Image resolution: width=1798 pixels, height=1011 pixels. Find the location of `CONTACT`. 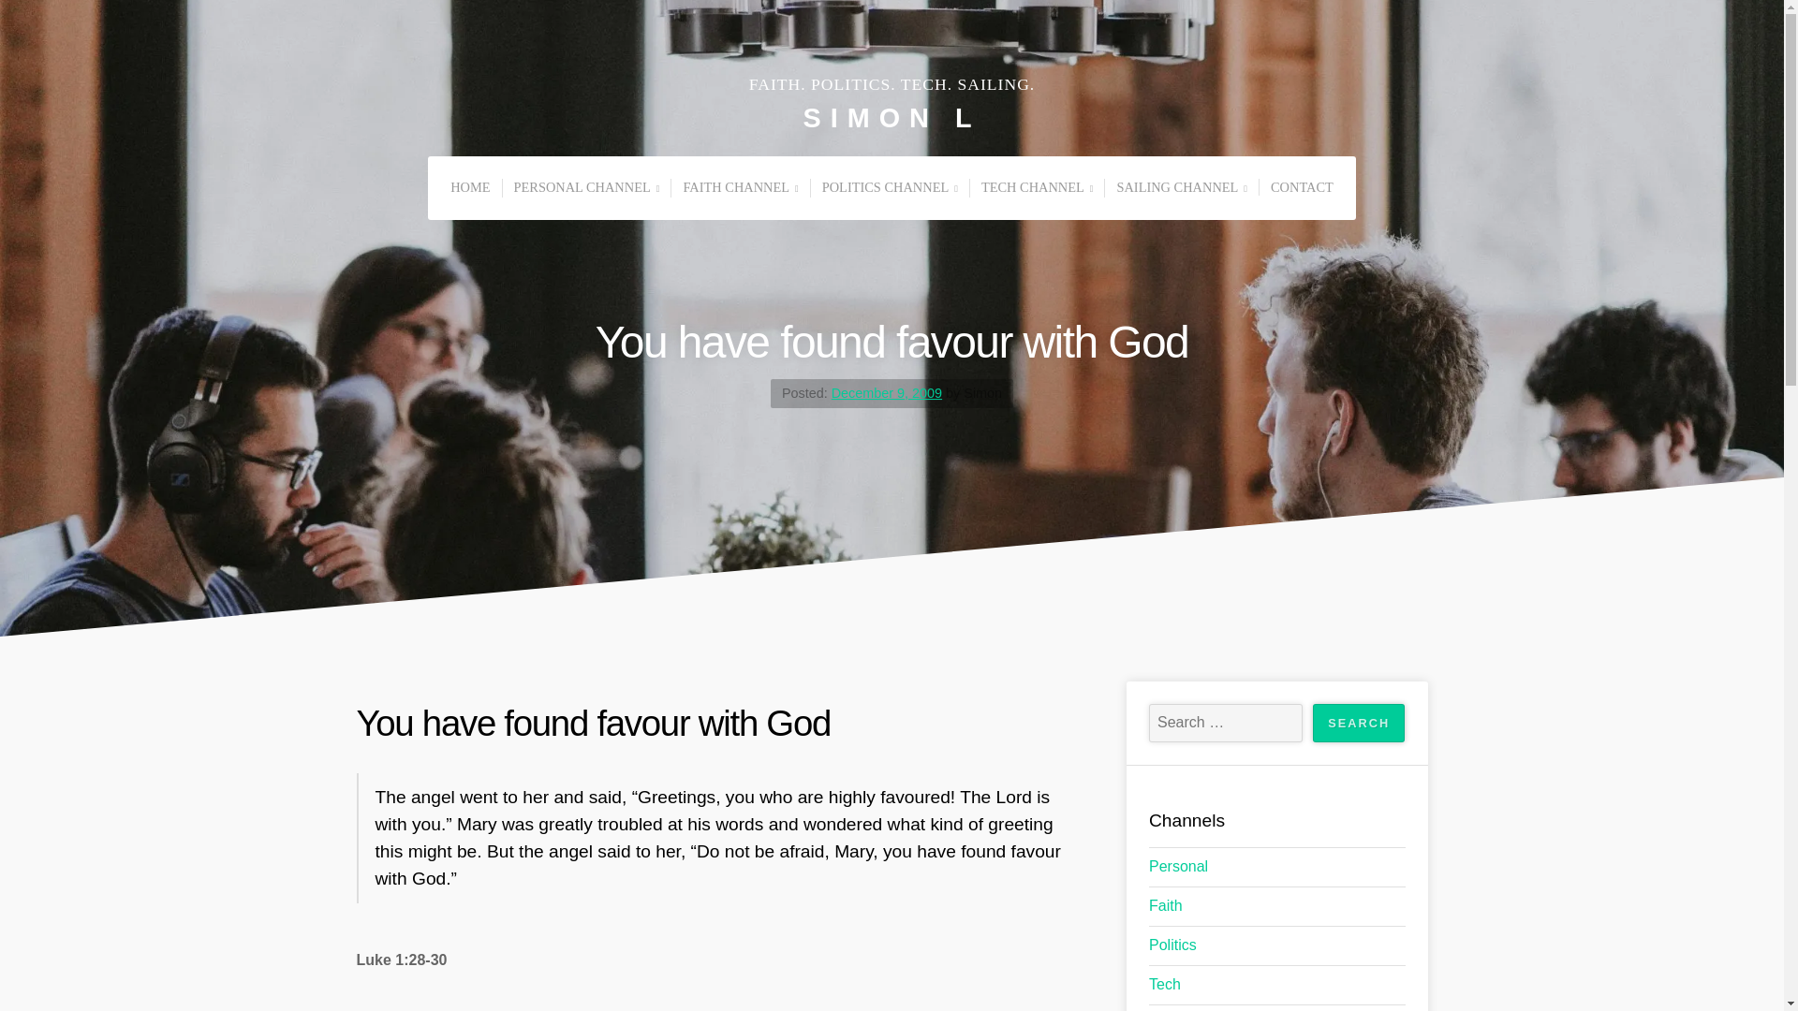

CONTACT is located at coordinates (1302, 187).